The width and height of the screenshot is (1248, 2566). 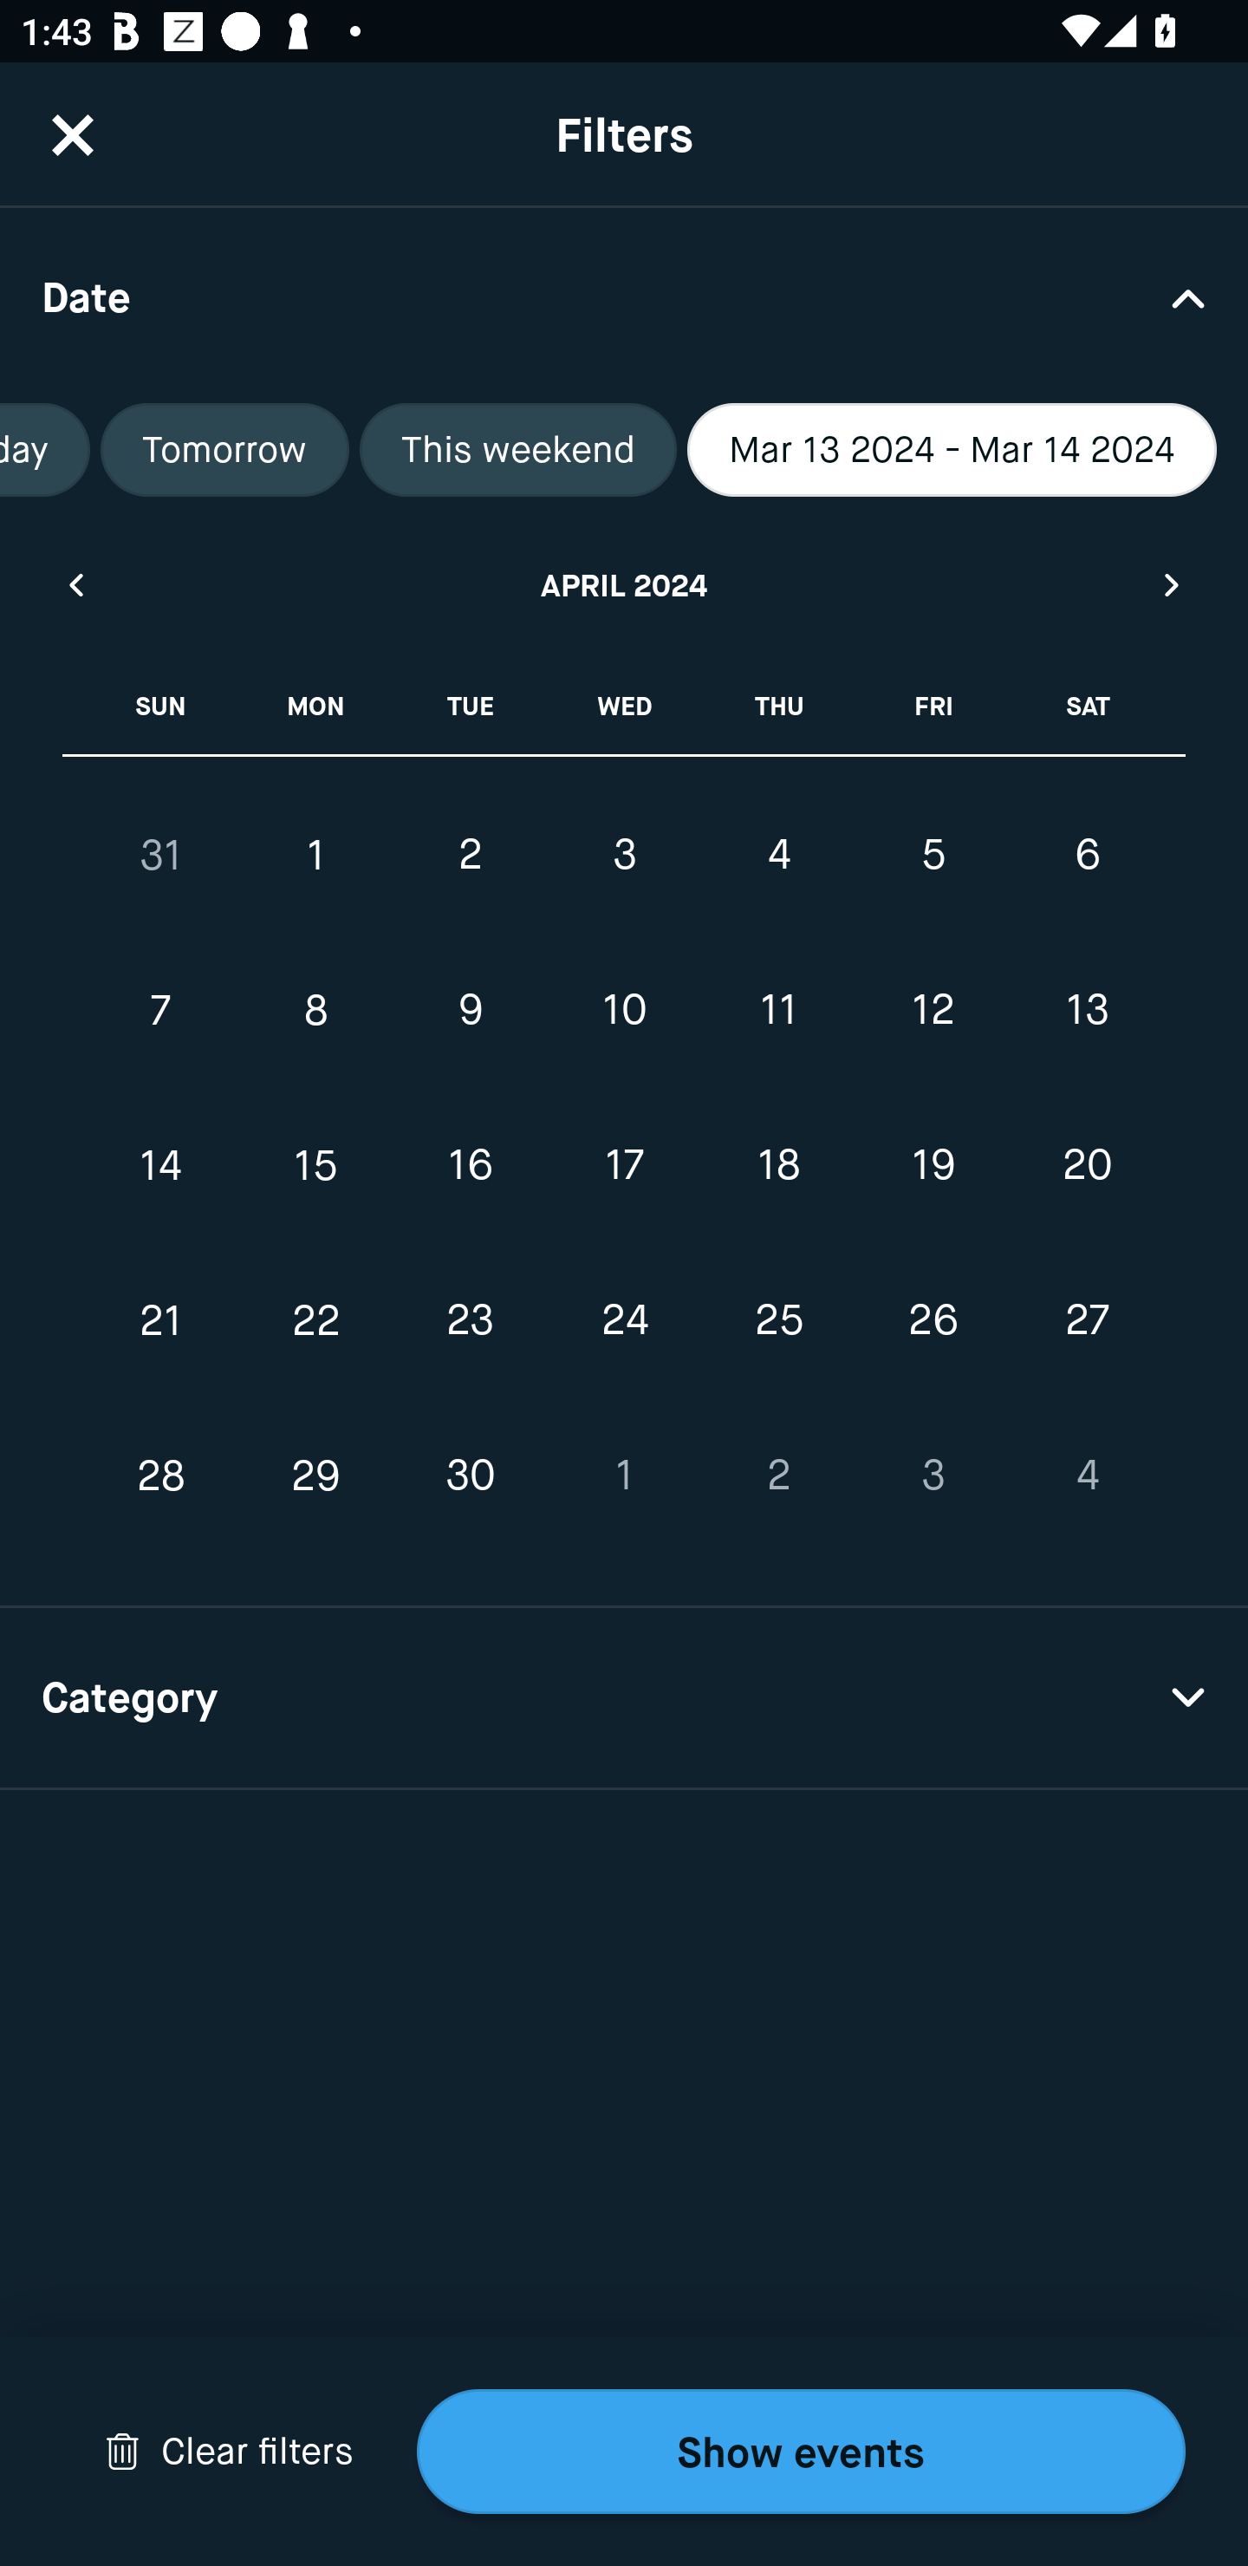 I want to click on Drop Down Arrow Clear filters, so click(x=229, y=2452).